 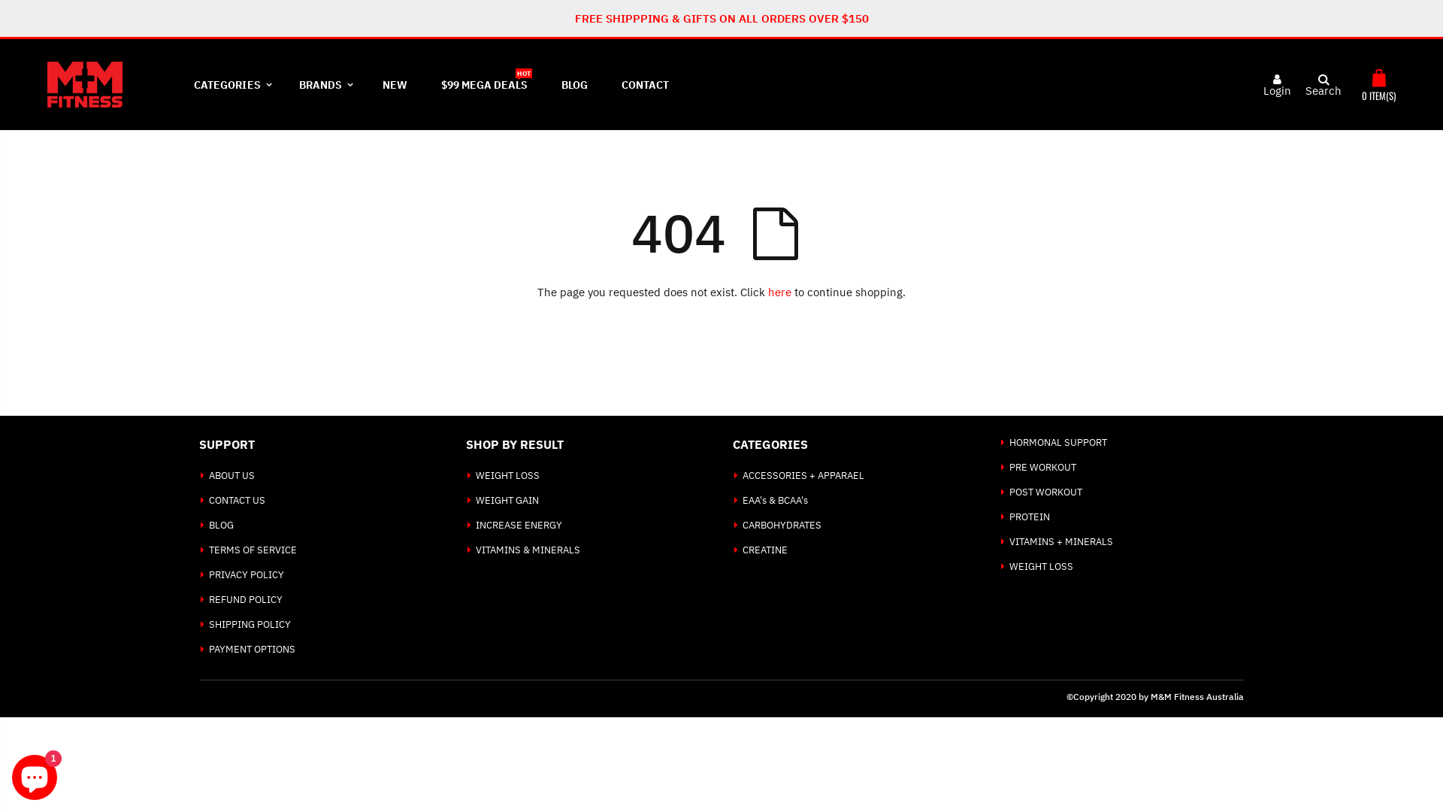 What do you see at coordinates (782, 525) in the screenshot?
I see `CARBOHYDRATES` at bounding box center [782, 525].